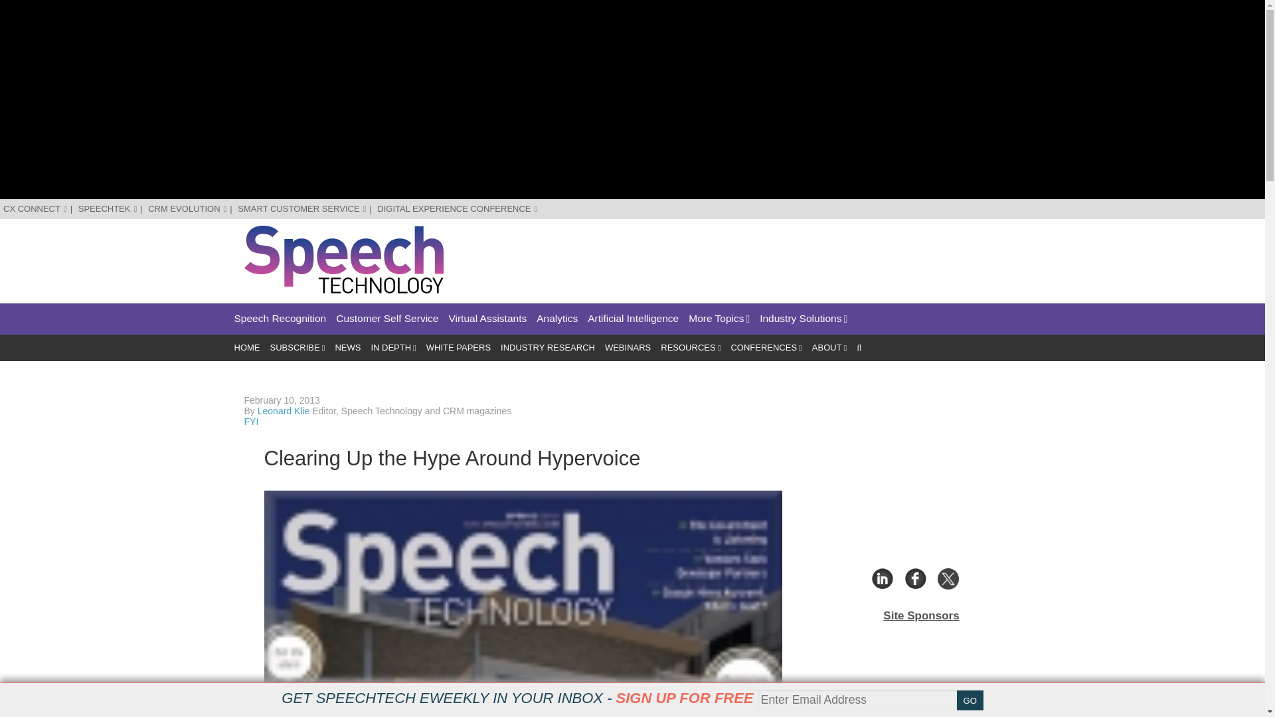  What do you see at coordinates (487, 319) in the screenshot?
I see `Virtual Assistants` at bounding box center [487, 319].